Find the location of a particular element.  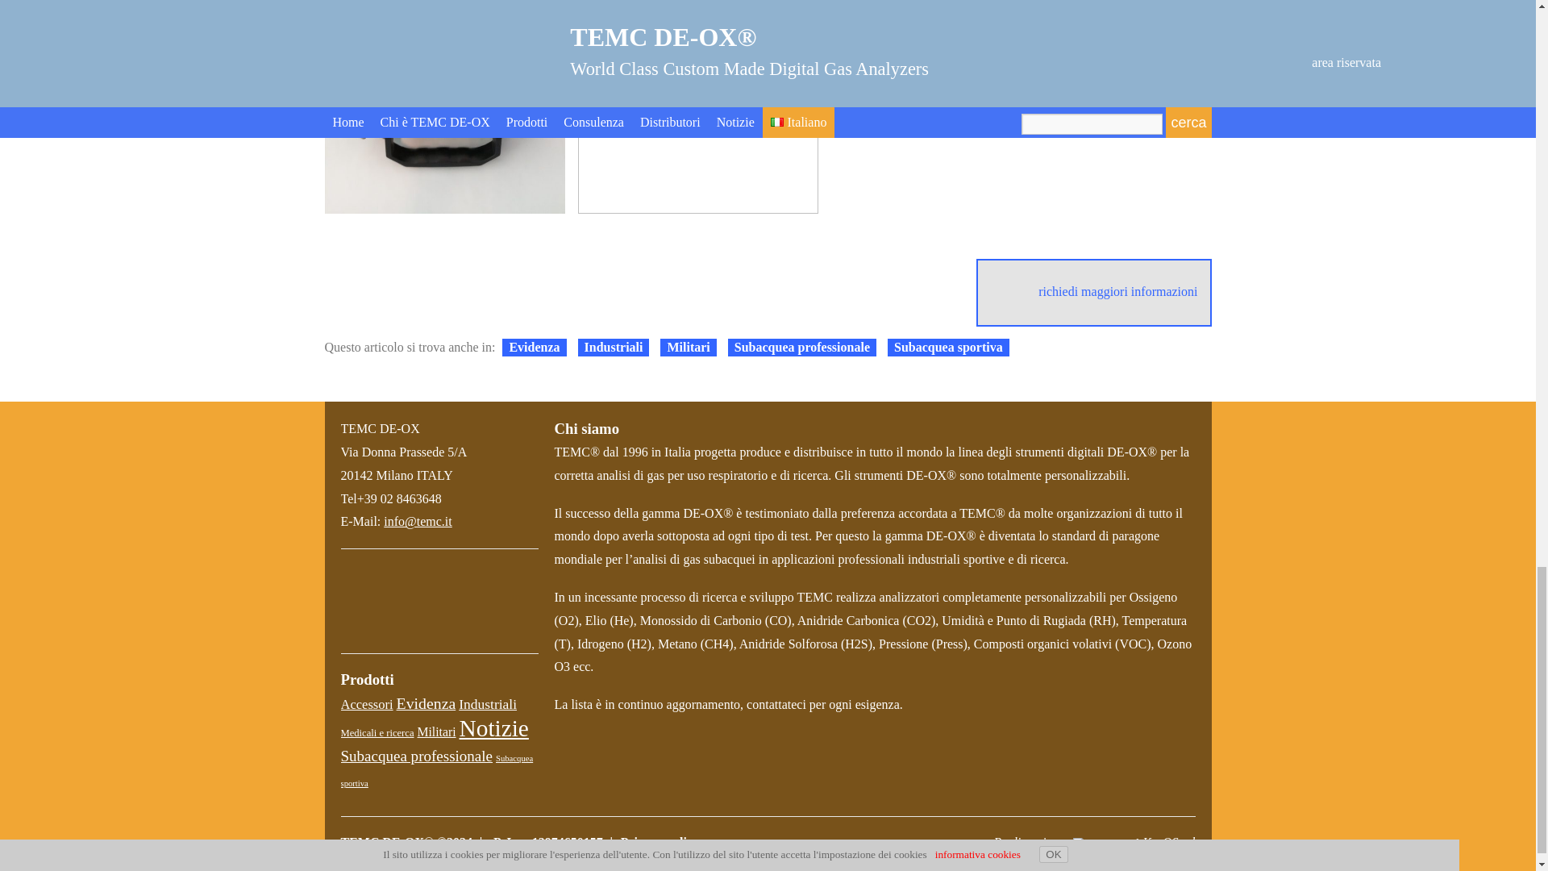

KeyOS srl is located at coordinates (1094, 843).